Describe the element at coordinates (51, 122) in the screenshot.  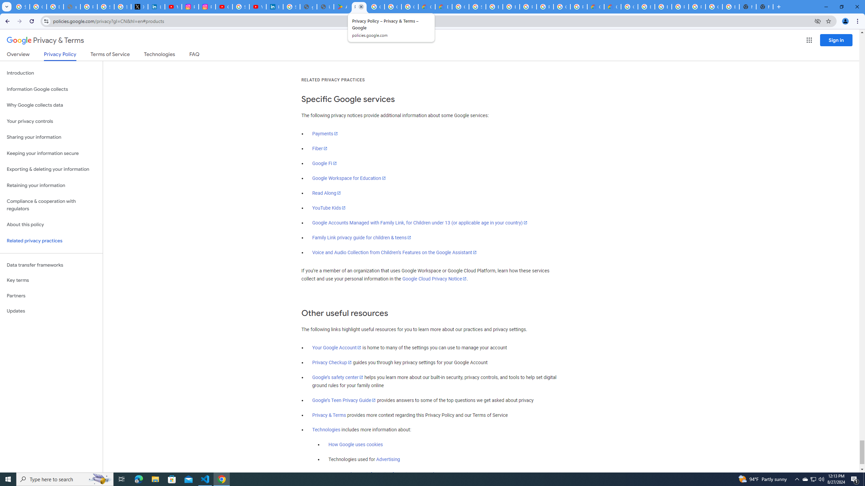
I see `Your privacy controls` at that location.